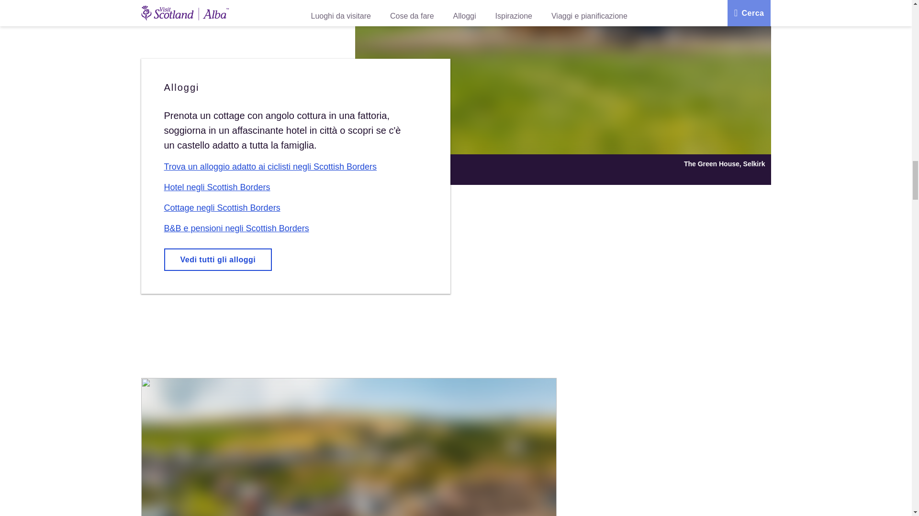 The height and width of the screenshot is (516, 919). I want to click on Trova un alloggio adatto ai ciclisti negli Scottish Borders, so click(270, 166).